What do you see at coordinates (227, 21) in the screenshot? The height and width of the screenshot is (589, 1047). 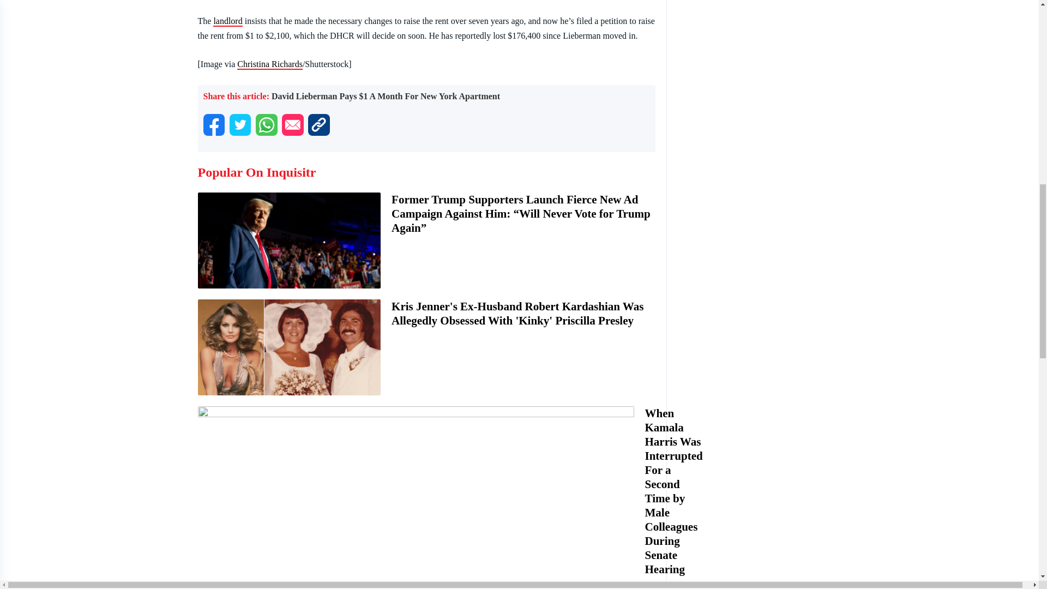 I see `Inquisitr` at bounding box center [227, 21].